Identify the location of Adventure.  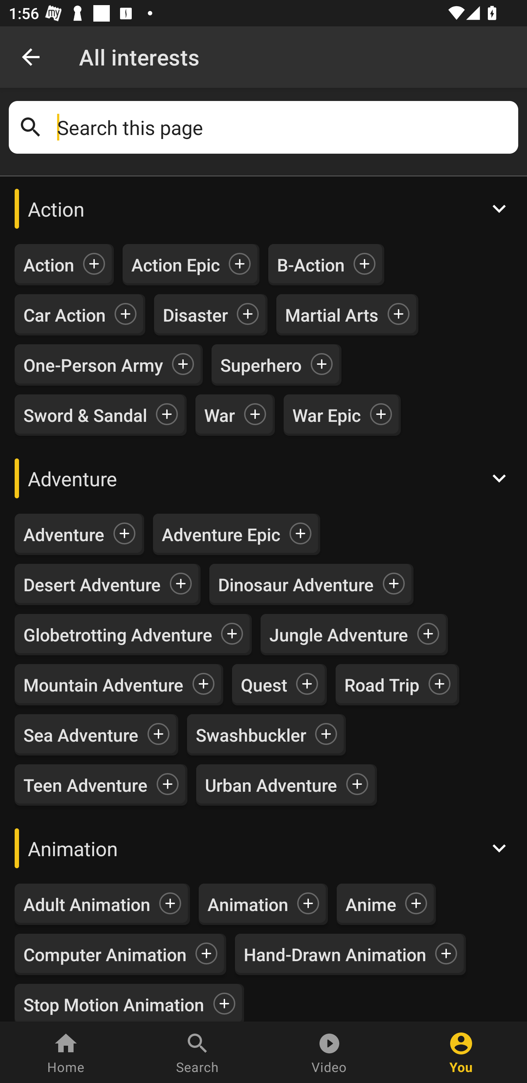
(64, 534).